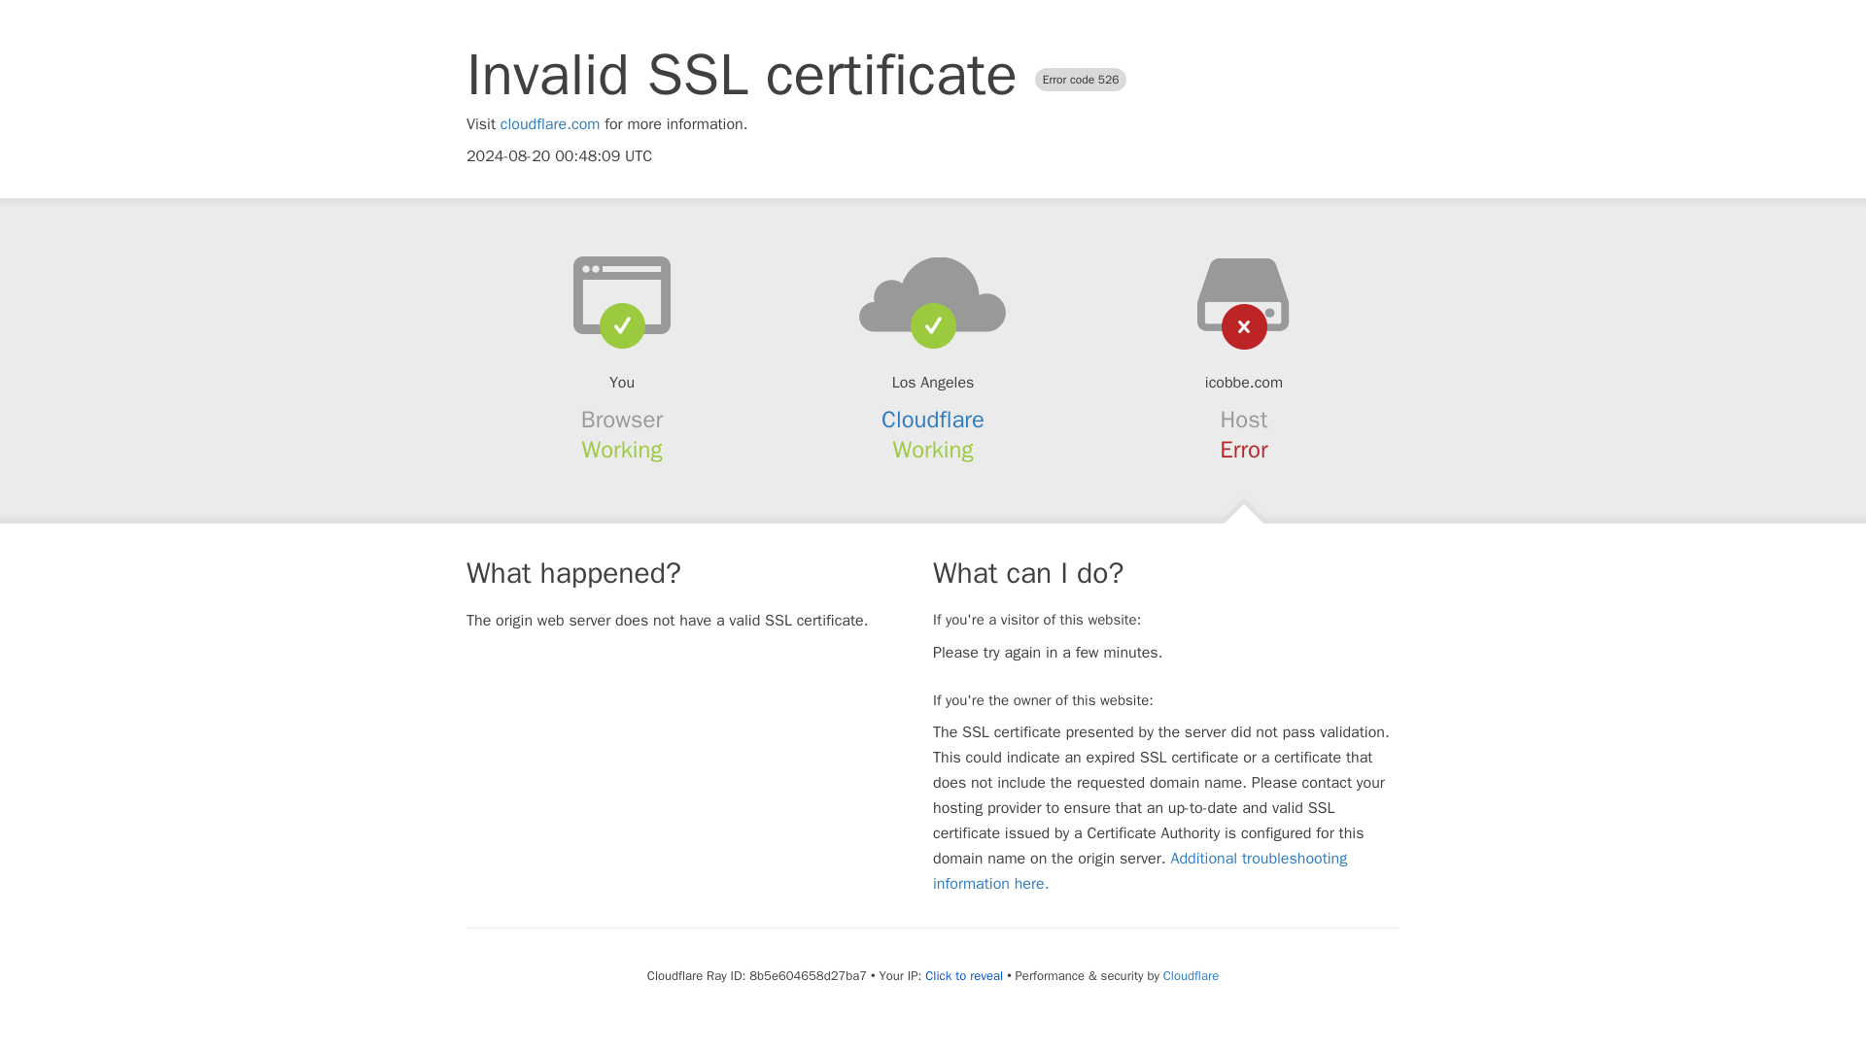  I want to click on Click to reveal, so click(964, 975).